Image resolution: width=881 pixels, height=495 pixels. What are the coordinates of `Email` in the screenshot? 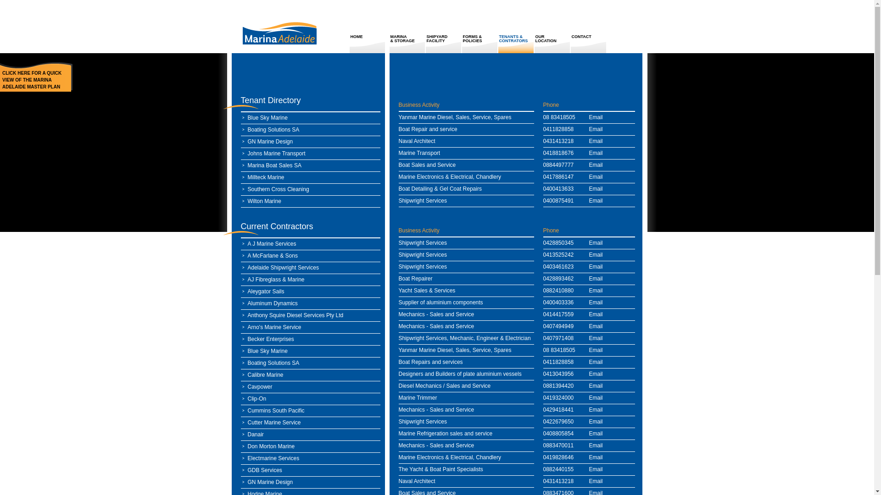 It's located at (596, 117).